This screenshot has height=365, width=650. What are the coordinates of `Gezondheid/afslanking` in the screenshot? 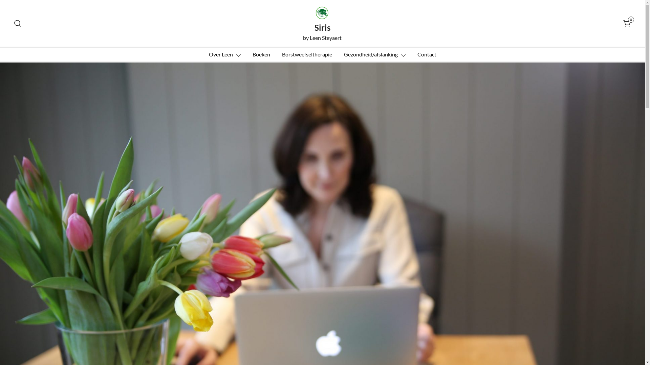 It's located at (371, 54).